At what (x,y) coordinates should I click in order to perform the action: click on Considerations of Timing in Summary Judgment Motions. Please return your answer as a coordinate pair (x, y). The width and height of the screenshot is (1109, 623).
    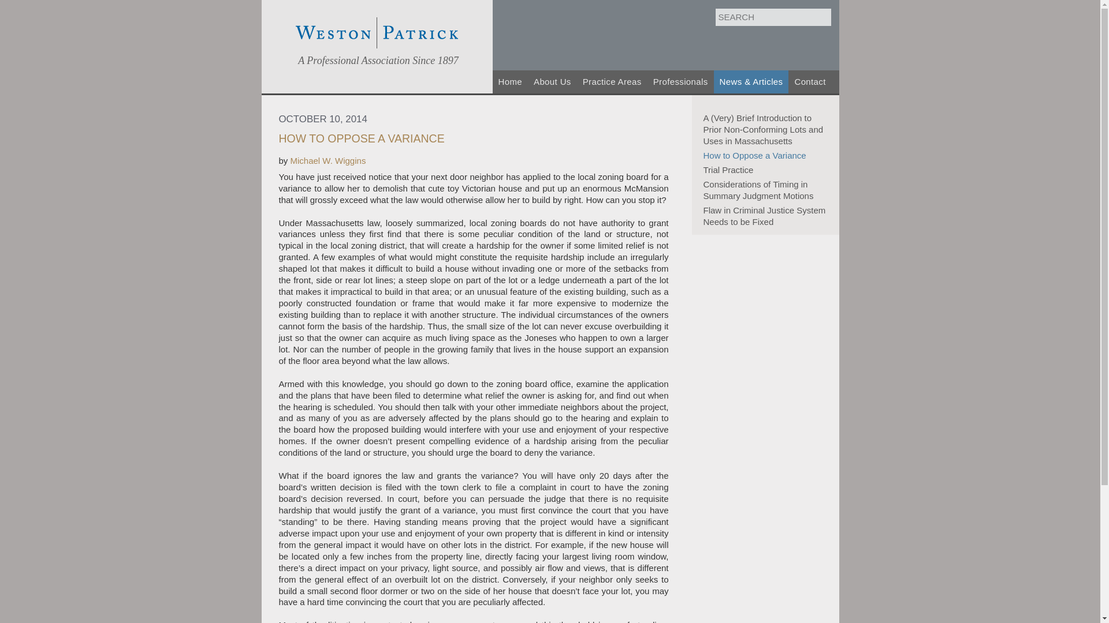
    Looking at the image, I should click on (767, 190).